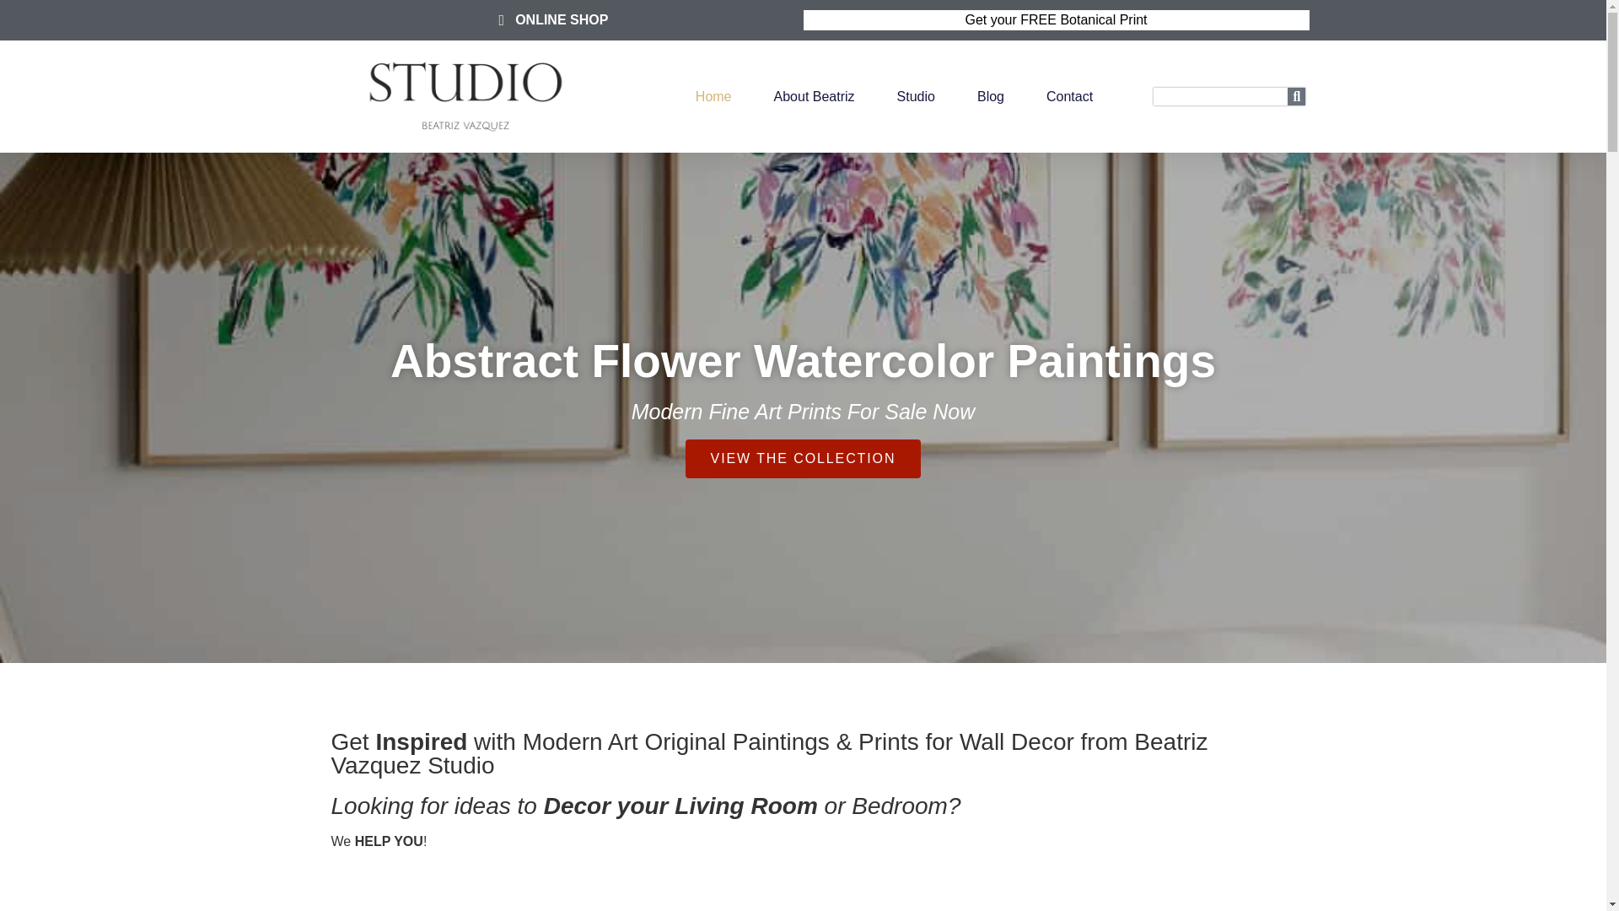 The height and width of the screenshot is (911, 1619). What do you see at coordinates (550, 19) in the screenshot?
I see `ONLINE SHOP` at bounding box center [550, 19].